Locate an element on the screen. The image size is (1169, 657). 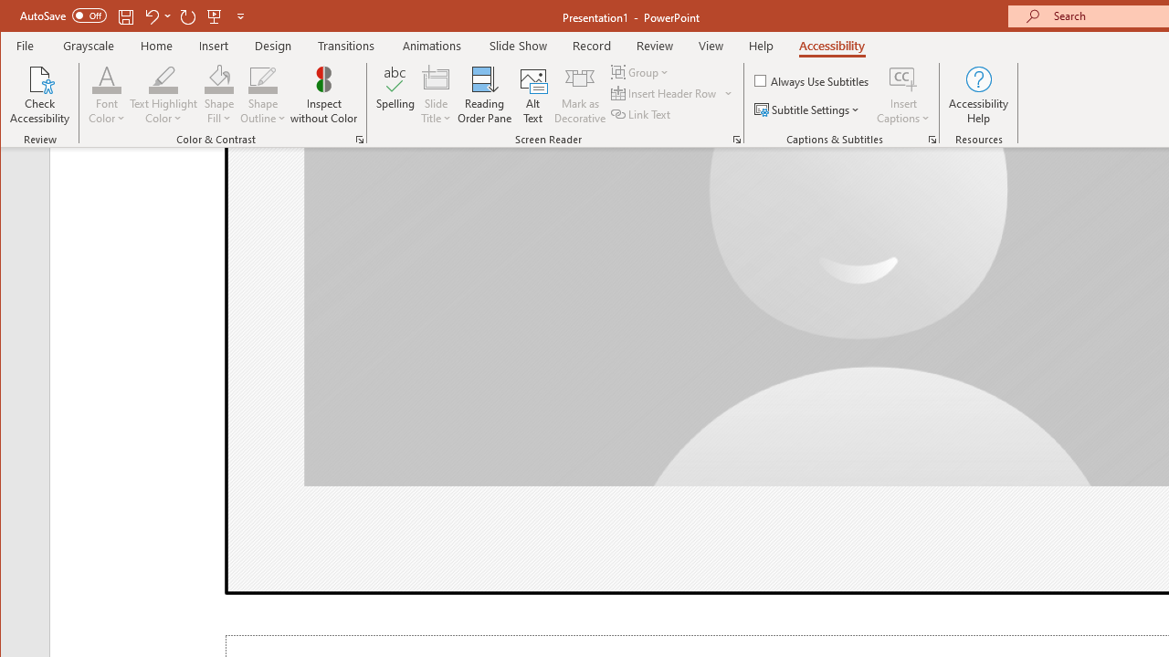
Always Use Subtitles is located at coordinates (813, 80).